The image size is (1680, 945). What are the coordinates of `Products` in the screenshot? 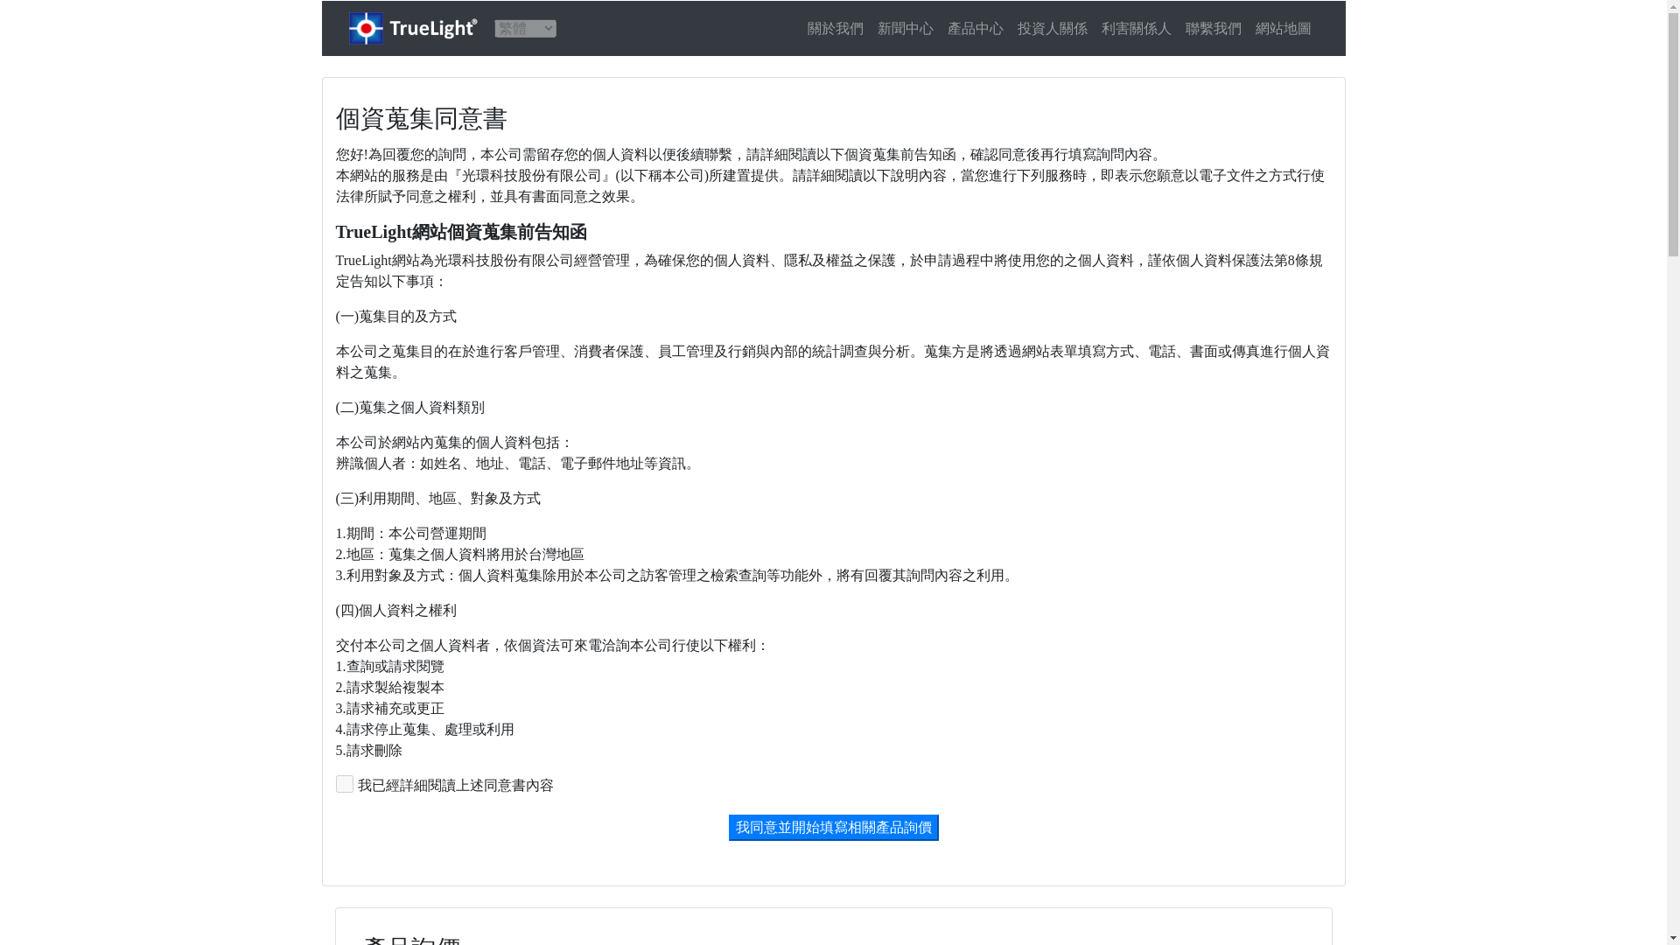 It's located at (974, 27).